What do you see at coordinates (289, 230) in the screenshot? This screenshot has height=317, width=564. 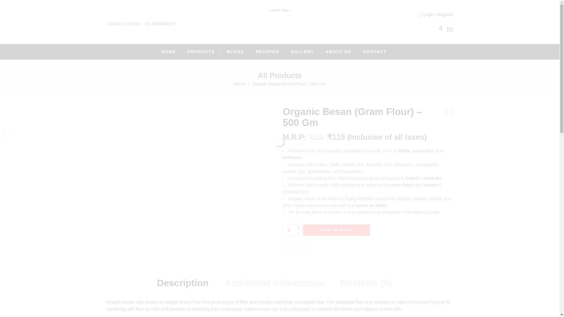 I see `1` at bounding box center [289, 230].